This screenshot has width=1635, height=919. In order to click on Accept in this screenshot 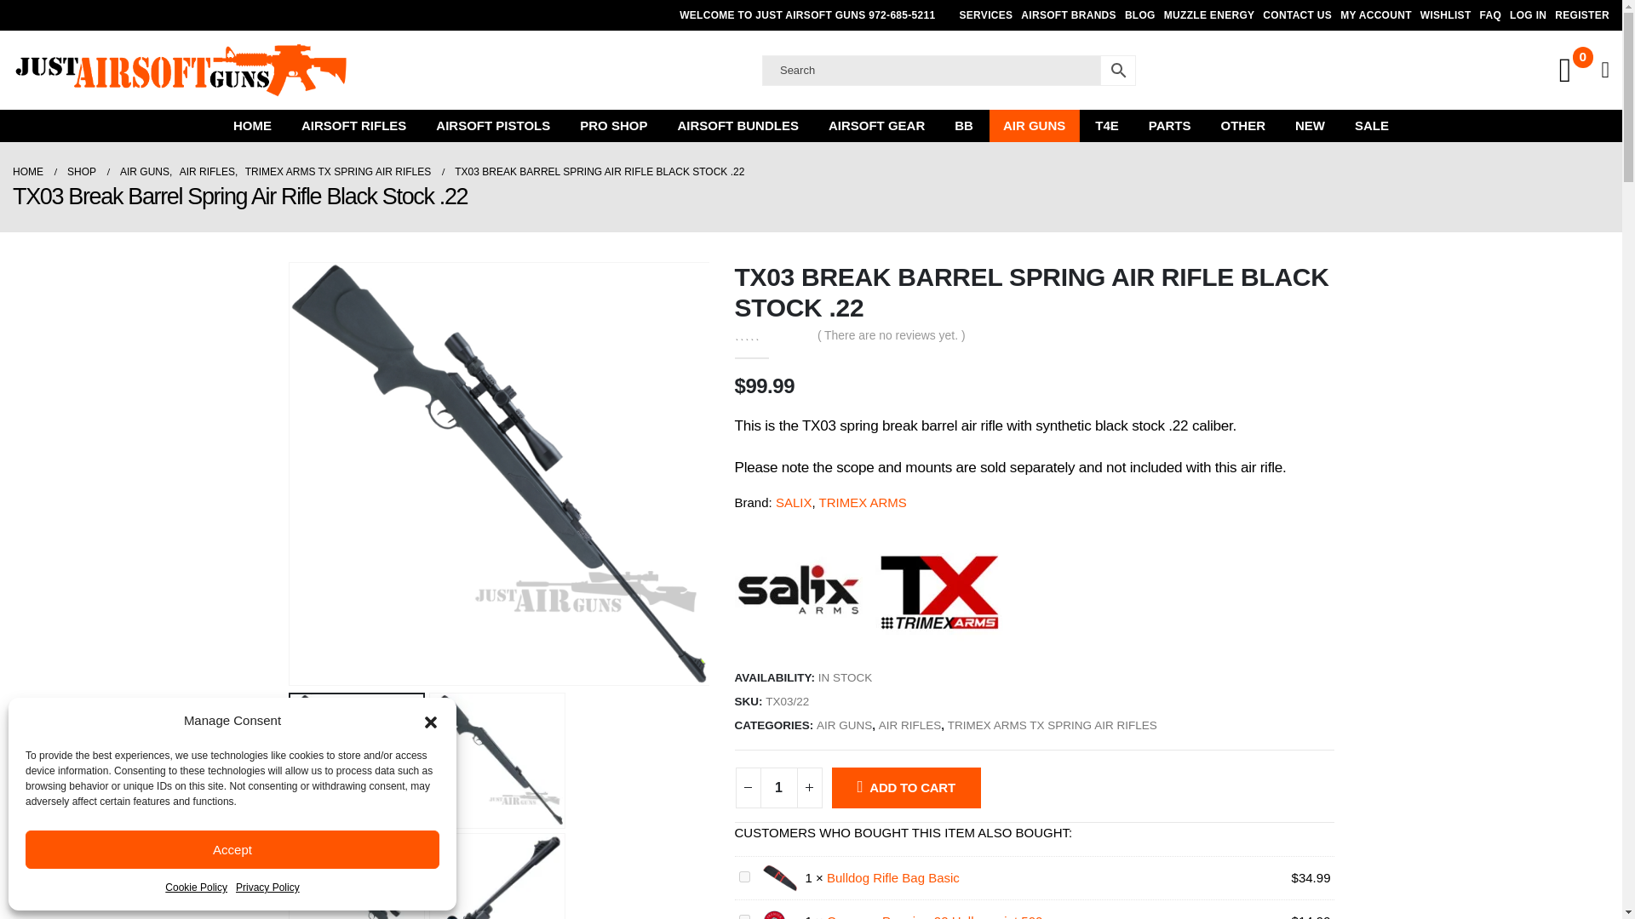, I will do `click(232, 849)`.